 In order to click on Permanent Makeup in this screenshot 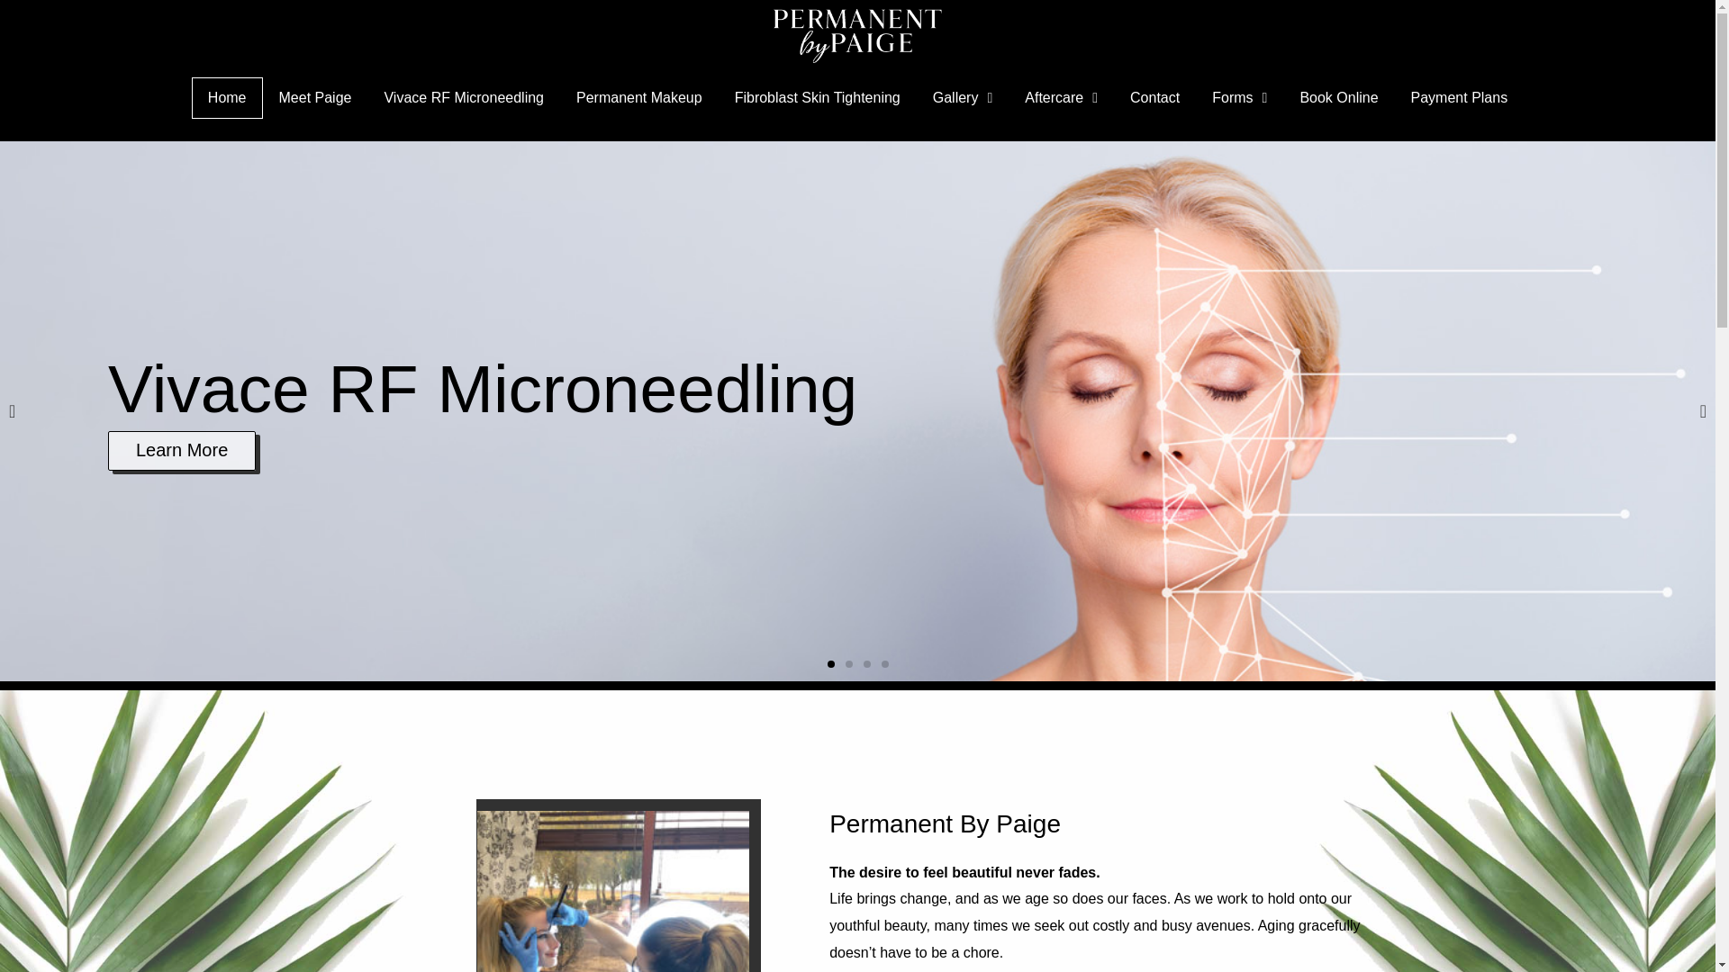, I will do `click(639, 97)`.